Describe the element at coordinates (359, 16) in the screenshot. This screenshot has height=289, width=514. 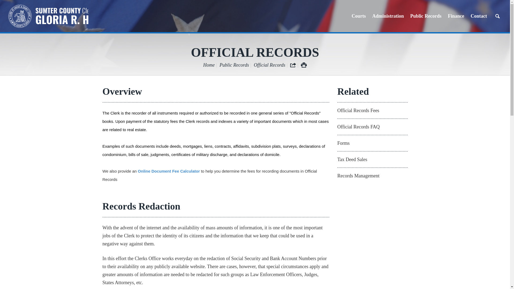
I see `Courts` at that location.